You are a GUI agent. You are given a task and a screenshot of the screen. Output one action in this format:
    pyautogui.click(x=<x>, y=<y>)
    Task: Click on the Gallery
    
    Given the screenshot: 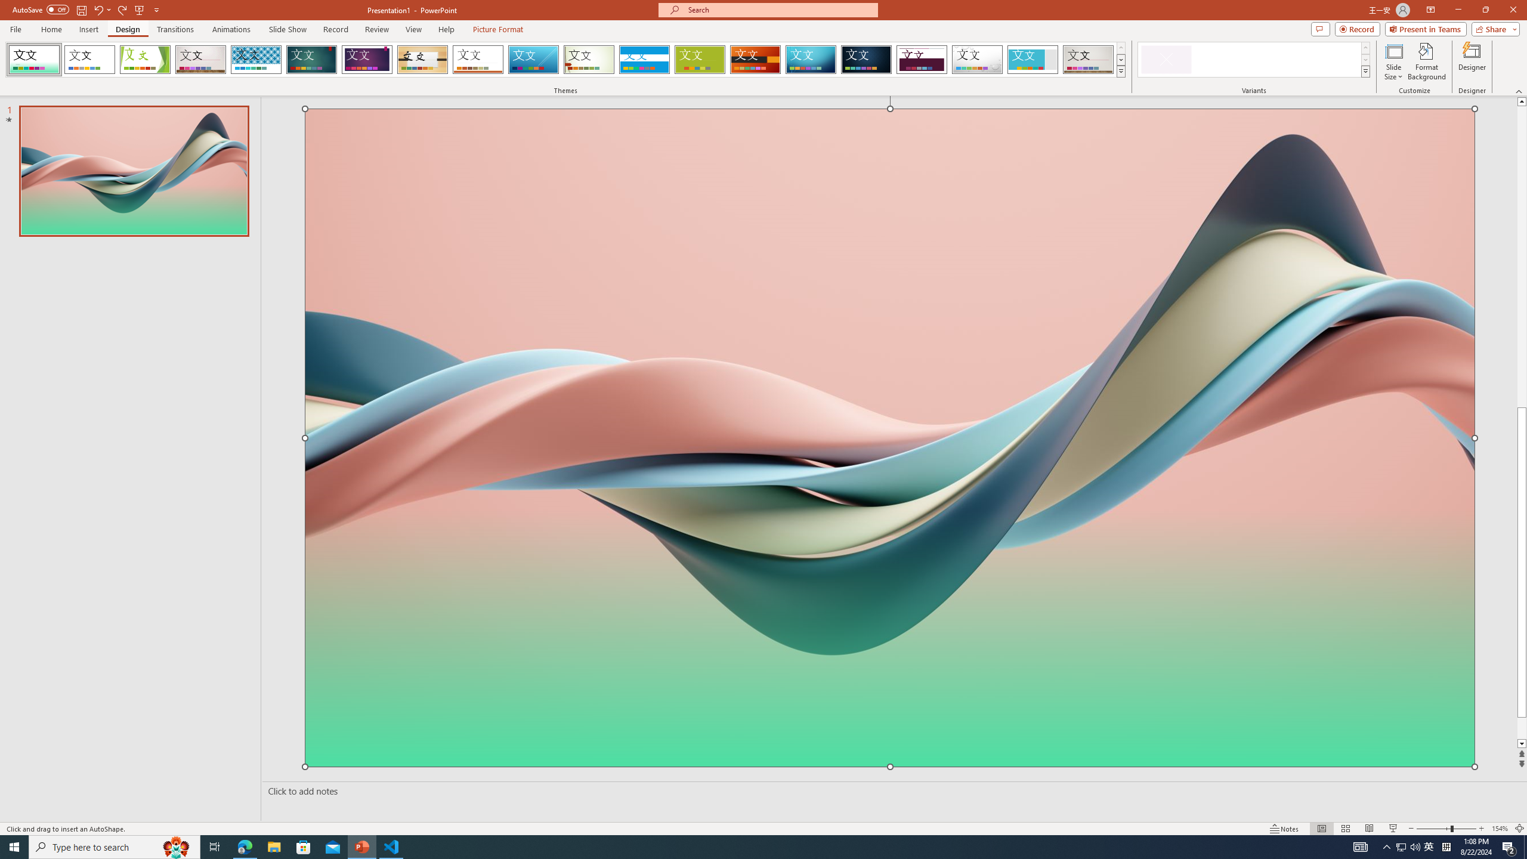 What is the action you would take?
    pyautogui.click(x=1089, y=60)
    